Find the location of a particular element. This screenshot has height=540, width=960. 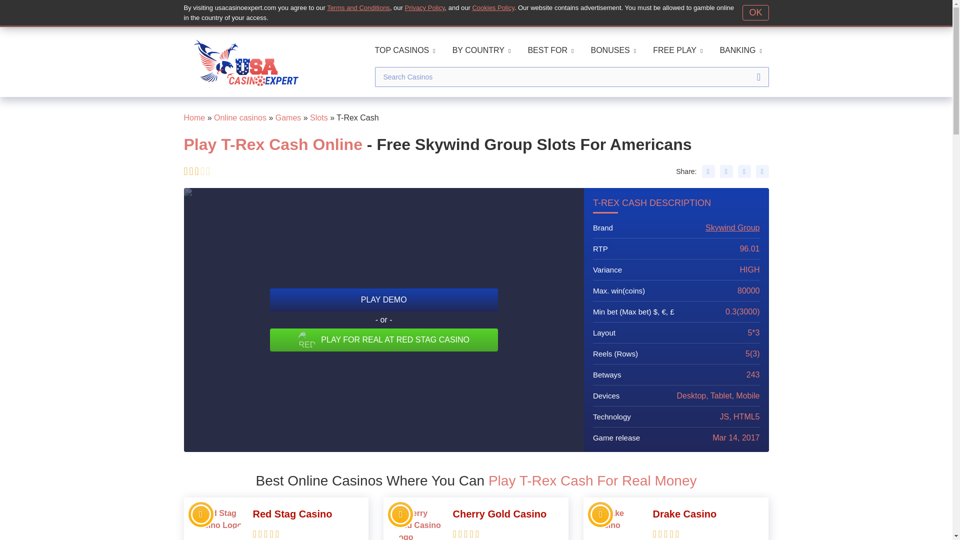

Share on Tumblr is located at coordinates (762, 171).